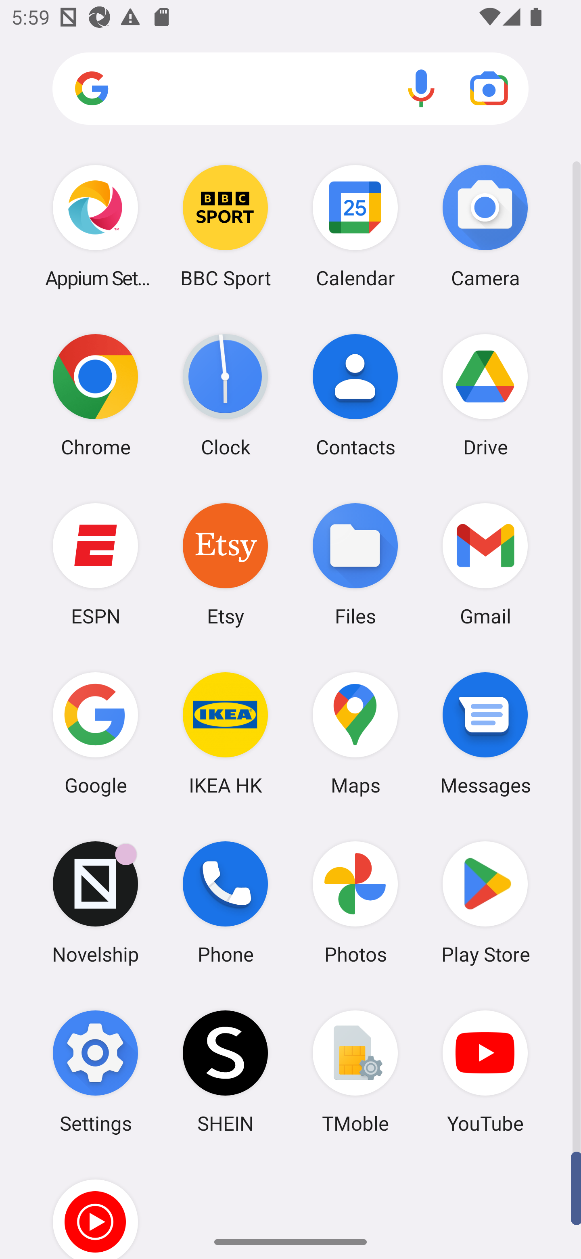  I want to click on Calendar, so click(355, 226).